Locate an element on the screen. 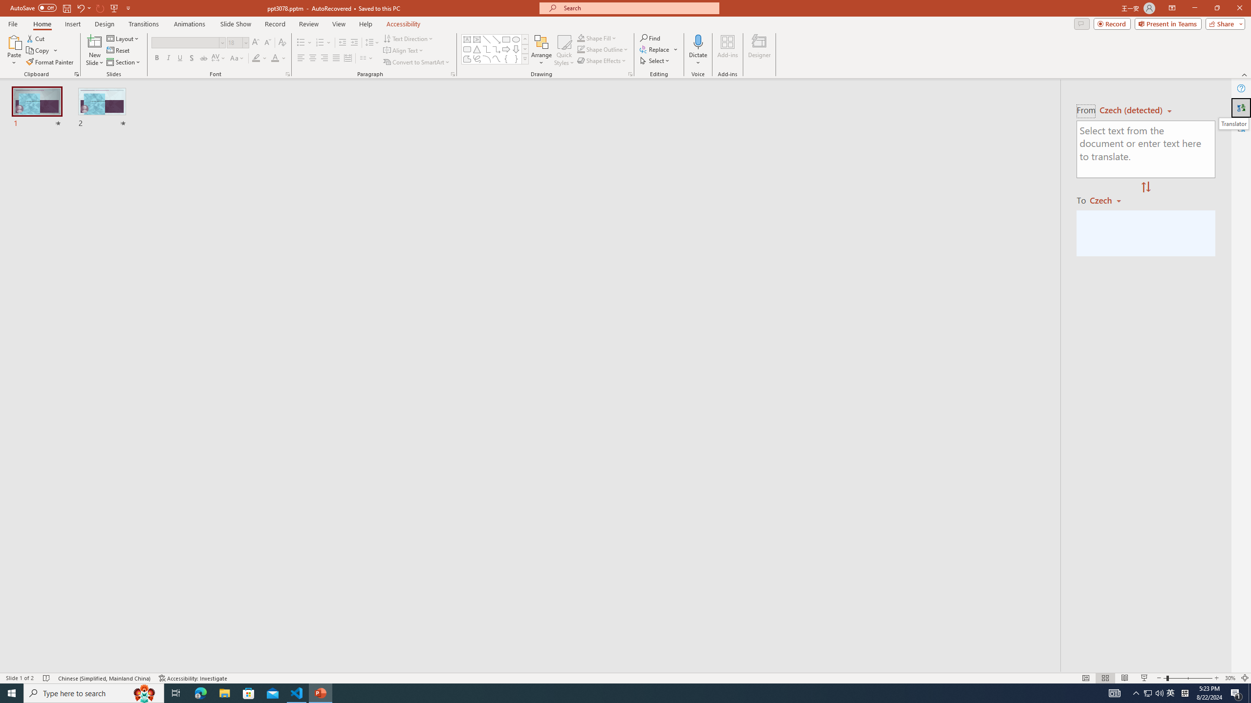 This screenshot has width=1251, height=703. Review is located at coordinates (309, 24).